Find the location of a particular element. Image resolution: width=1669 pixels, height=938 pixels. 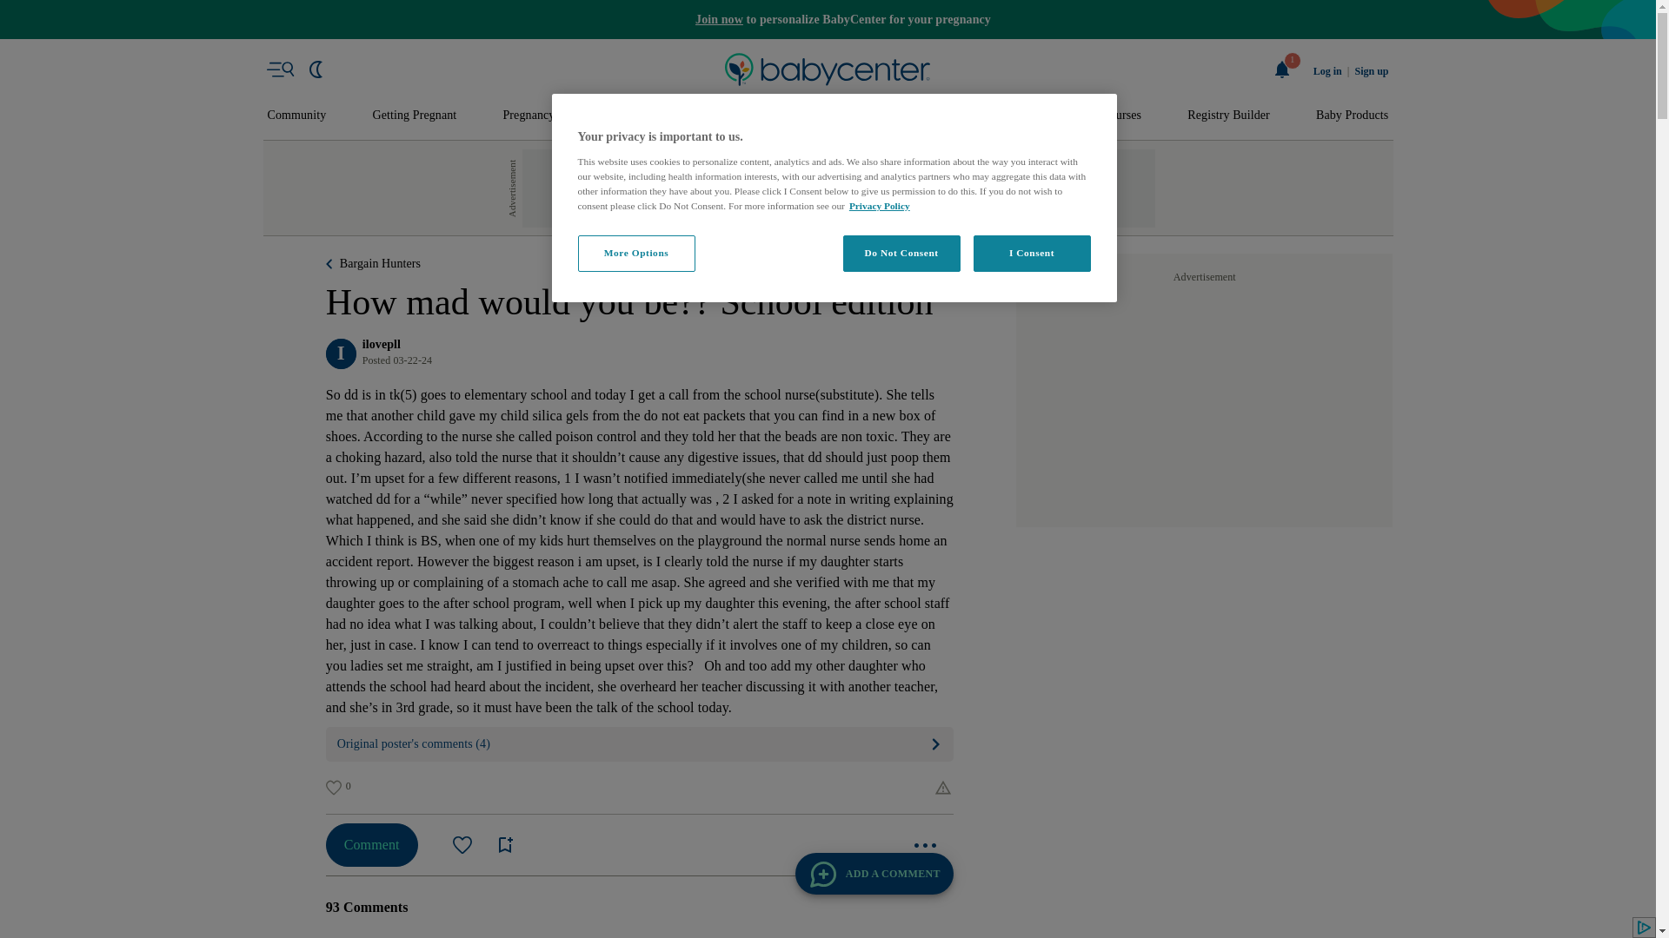

Toddler is located at coordinates (801, 116).